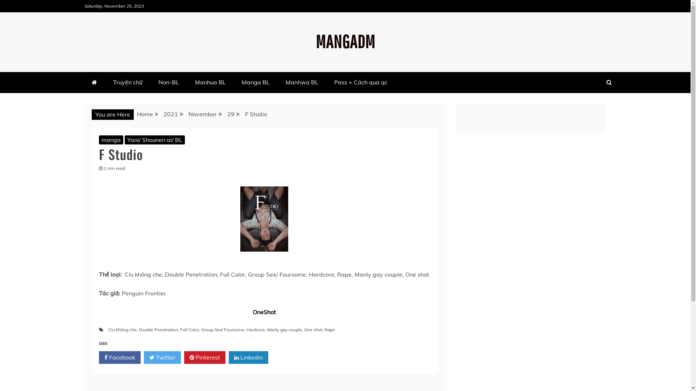 This screenshot has width=696, height=391. Describe the element at coordinates (264, 312) in the screenshot. I see `OneShot` at that location.